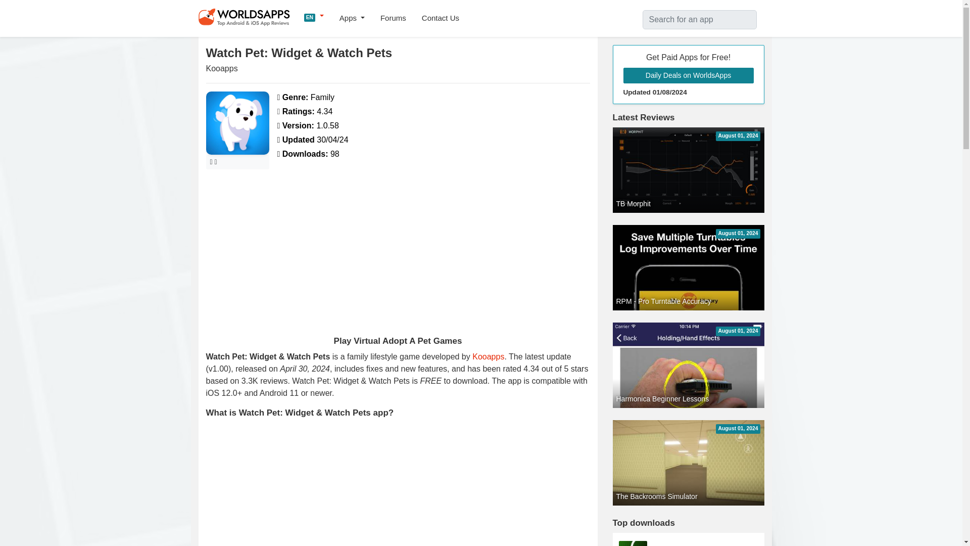  What do you see at coordinates (688, 462) in the screenshot?
I see `The Backrooms Simulator` at bounding box center [688, 462].